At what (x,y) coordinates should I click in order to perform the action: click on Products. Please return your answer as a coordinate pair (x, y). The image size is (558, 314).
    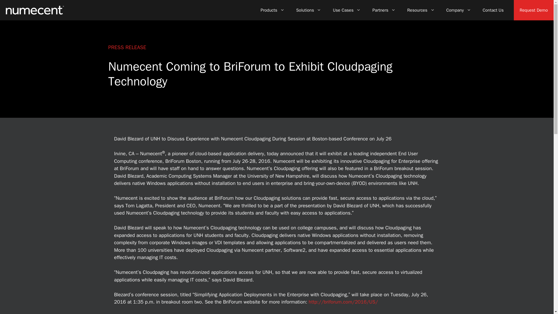
    Looking at the image, I should click on (273, 10).